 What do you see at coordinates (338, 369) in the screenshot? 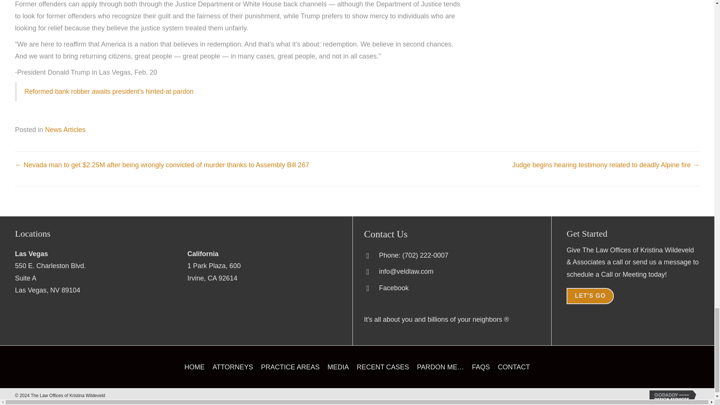
I see `RECENT CASES` at bounding box center [338, 369].